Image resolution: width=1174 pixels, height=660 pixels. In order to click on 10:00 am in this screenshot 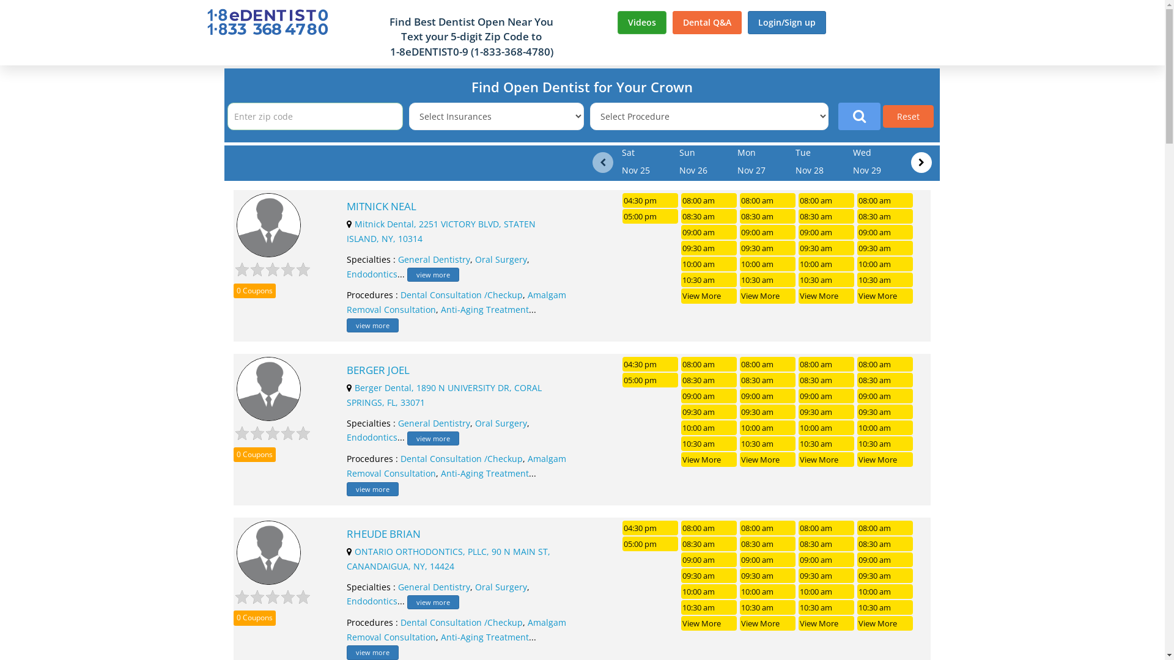, I will do `click(709, 264)`.